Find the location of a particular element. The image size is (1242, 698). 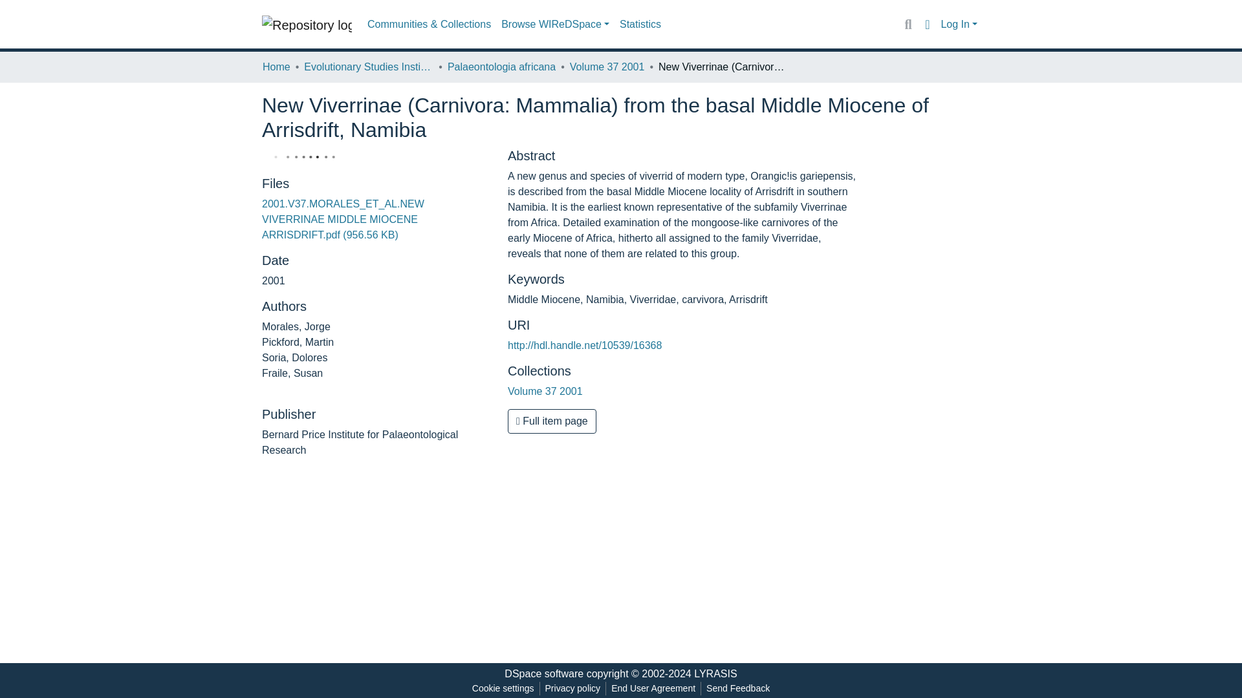

Cookie settings is located at coordinates (503, 688).